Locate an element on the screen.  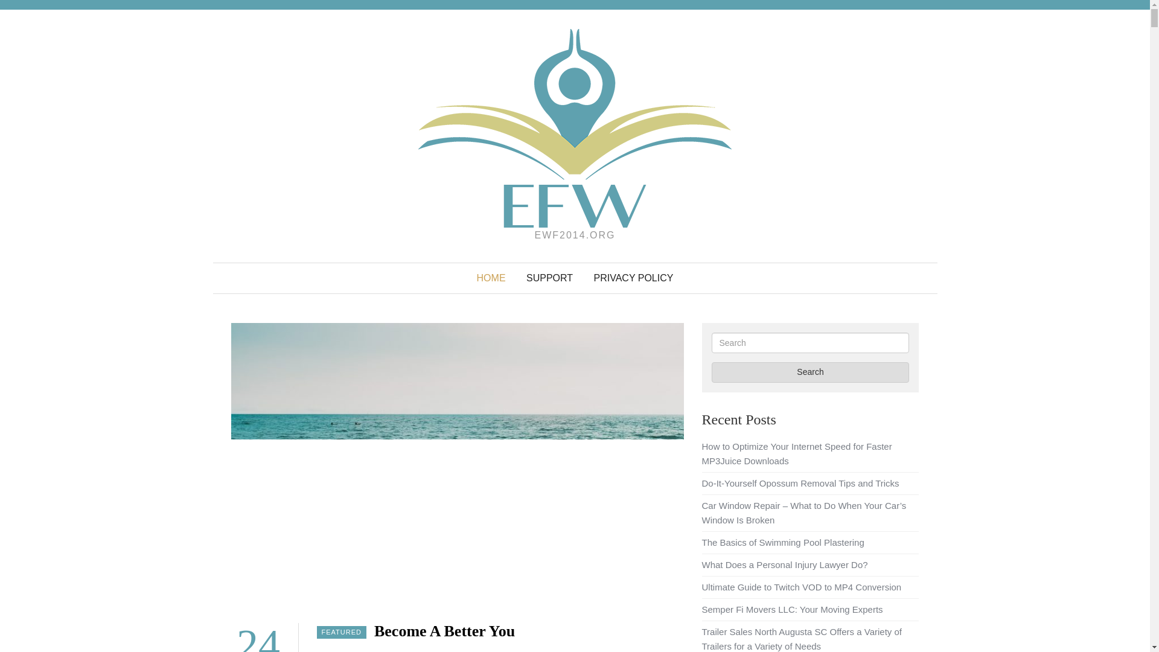
SUPPORT is located at coordinates (549, 278).